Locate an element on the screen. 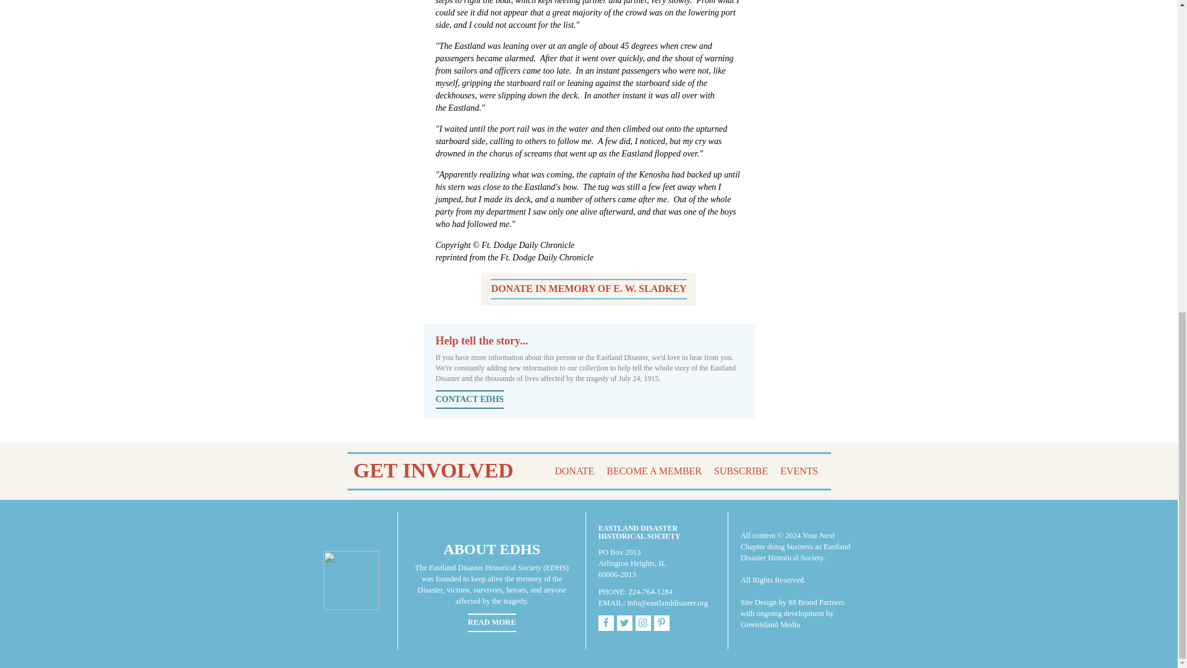 The height and width of the screenshot is (668, 1187). EVENTS is located at coordinates (799, 471).